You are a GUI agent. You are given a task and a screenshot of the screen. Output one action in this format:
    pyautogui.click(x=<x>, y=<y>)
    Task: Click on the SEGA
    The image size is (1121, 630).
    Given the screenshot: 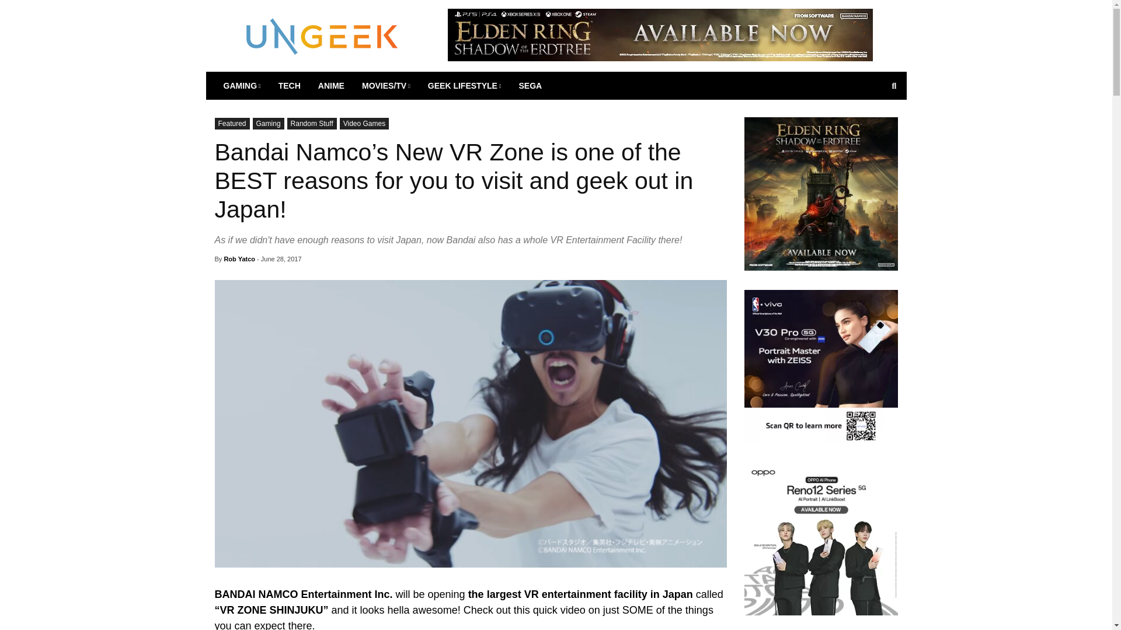 What is the action you would take?
    pyautogui.click(x=530, y=85)
    